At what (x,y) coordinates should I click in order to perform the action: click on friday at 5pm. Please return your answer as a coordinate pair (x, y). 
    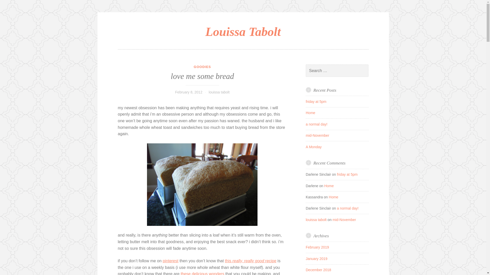
    Looking at the image, I should click on (347, 174).